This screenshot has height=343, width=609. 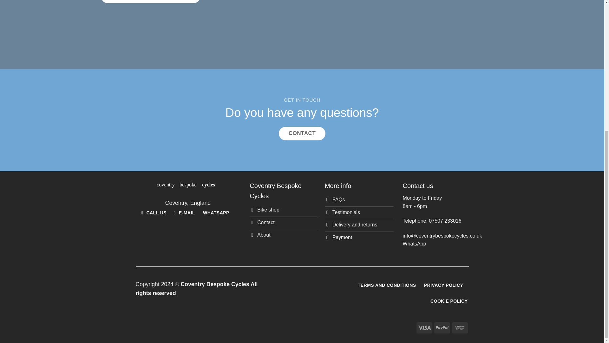 I want to click on CALL US, so click(x=154, y=213).